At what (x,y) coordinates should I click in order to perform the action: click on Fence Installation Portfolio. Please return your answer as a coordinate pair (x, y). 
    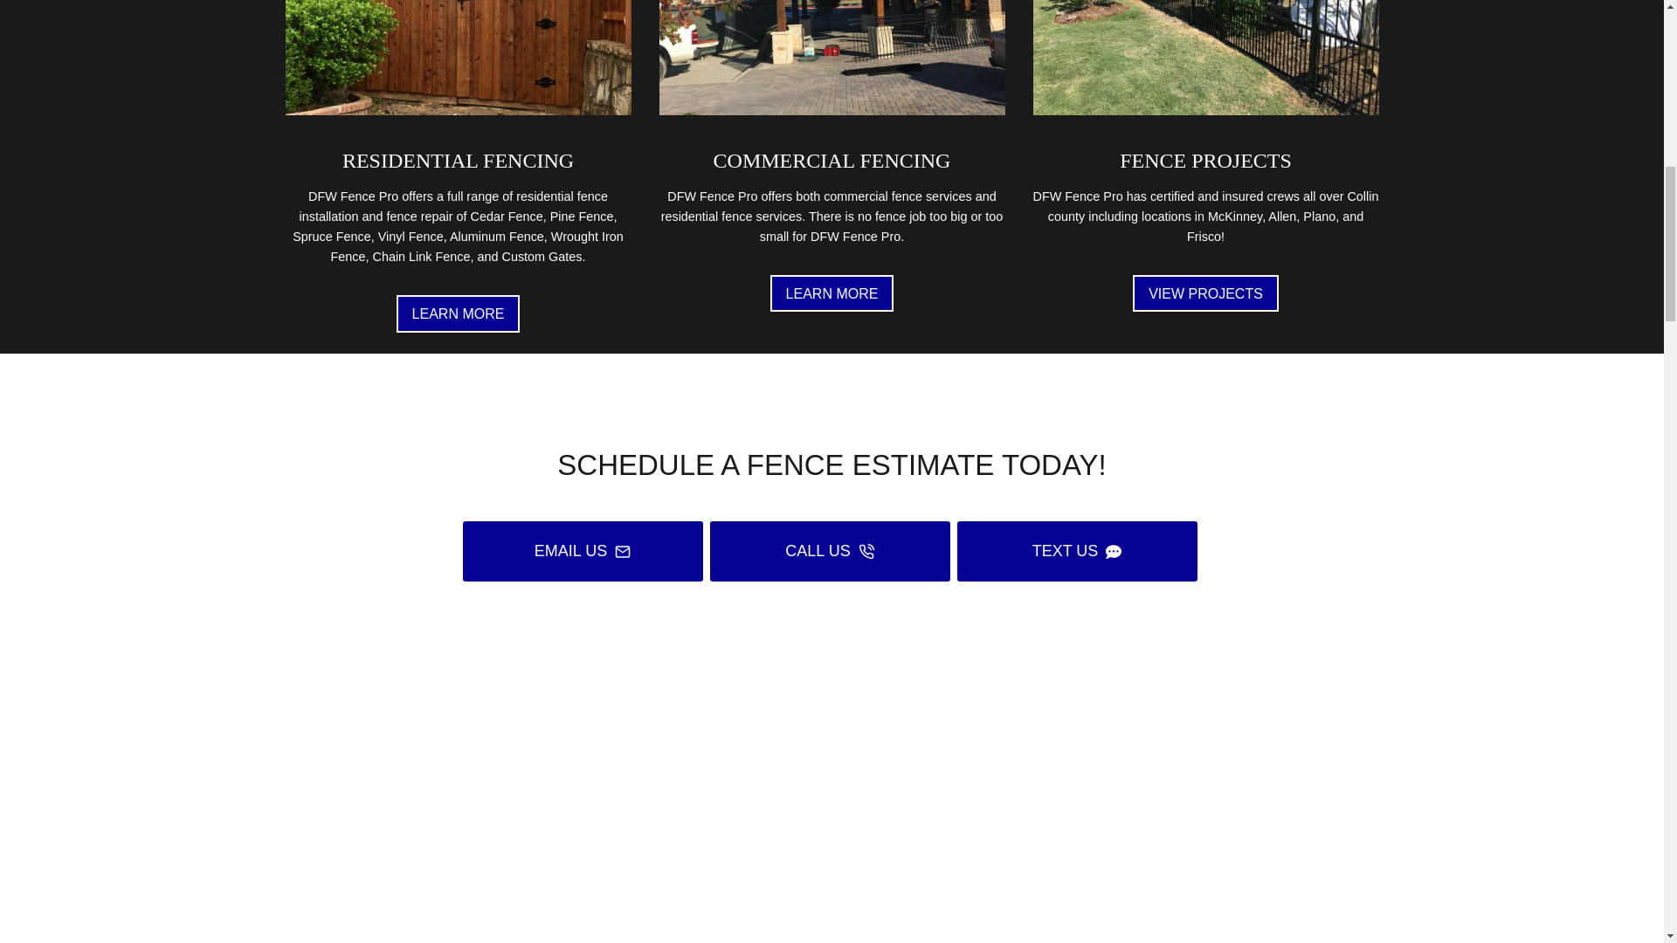
    Looking at the image, I should click on (1205, 58).